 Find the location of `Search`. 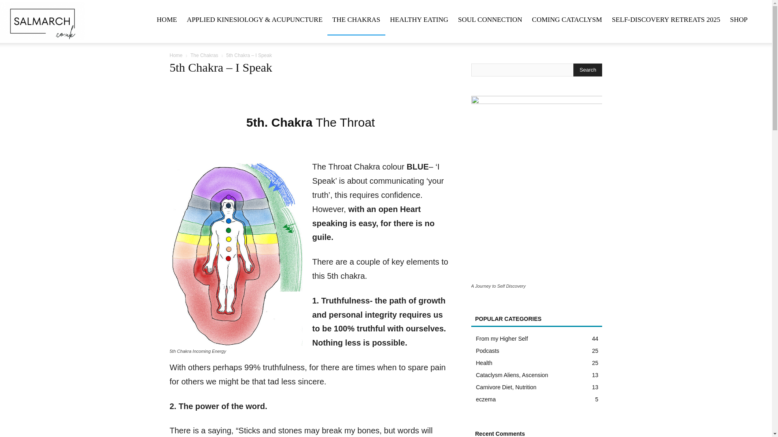

Search is located at coordinates (588, 70).